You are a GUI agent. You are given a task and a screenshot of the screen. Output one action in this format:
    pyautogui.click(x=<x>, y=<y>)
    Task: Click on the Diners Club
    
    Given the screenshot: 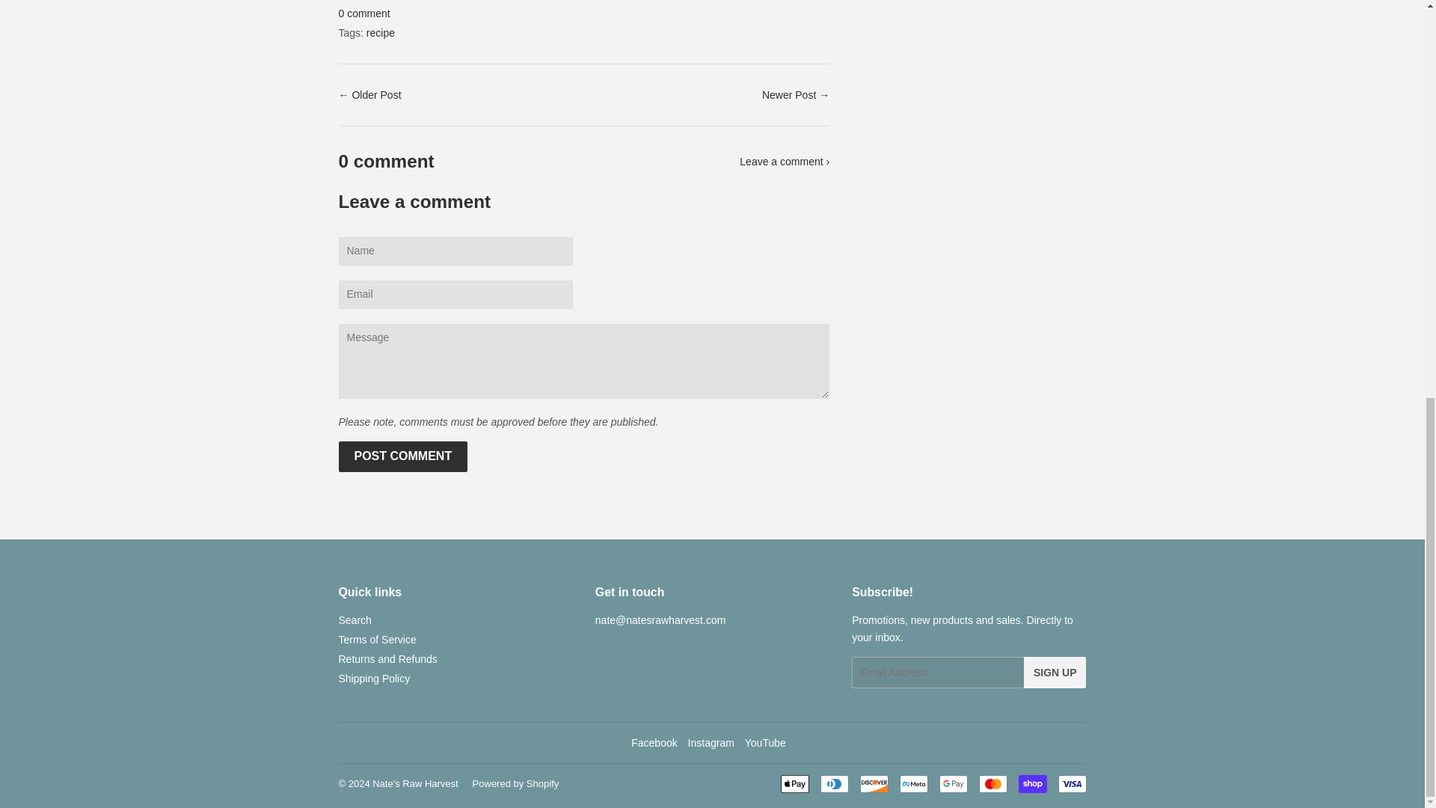 What is the action you would take?
    pyautogui.click(x=834, y=783)
    